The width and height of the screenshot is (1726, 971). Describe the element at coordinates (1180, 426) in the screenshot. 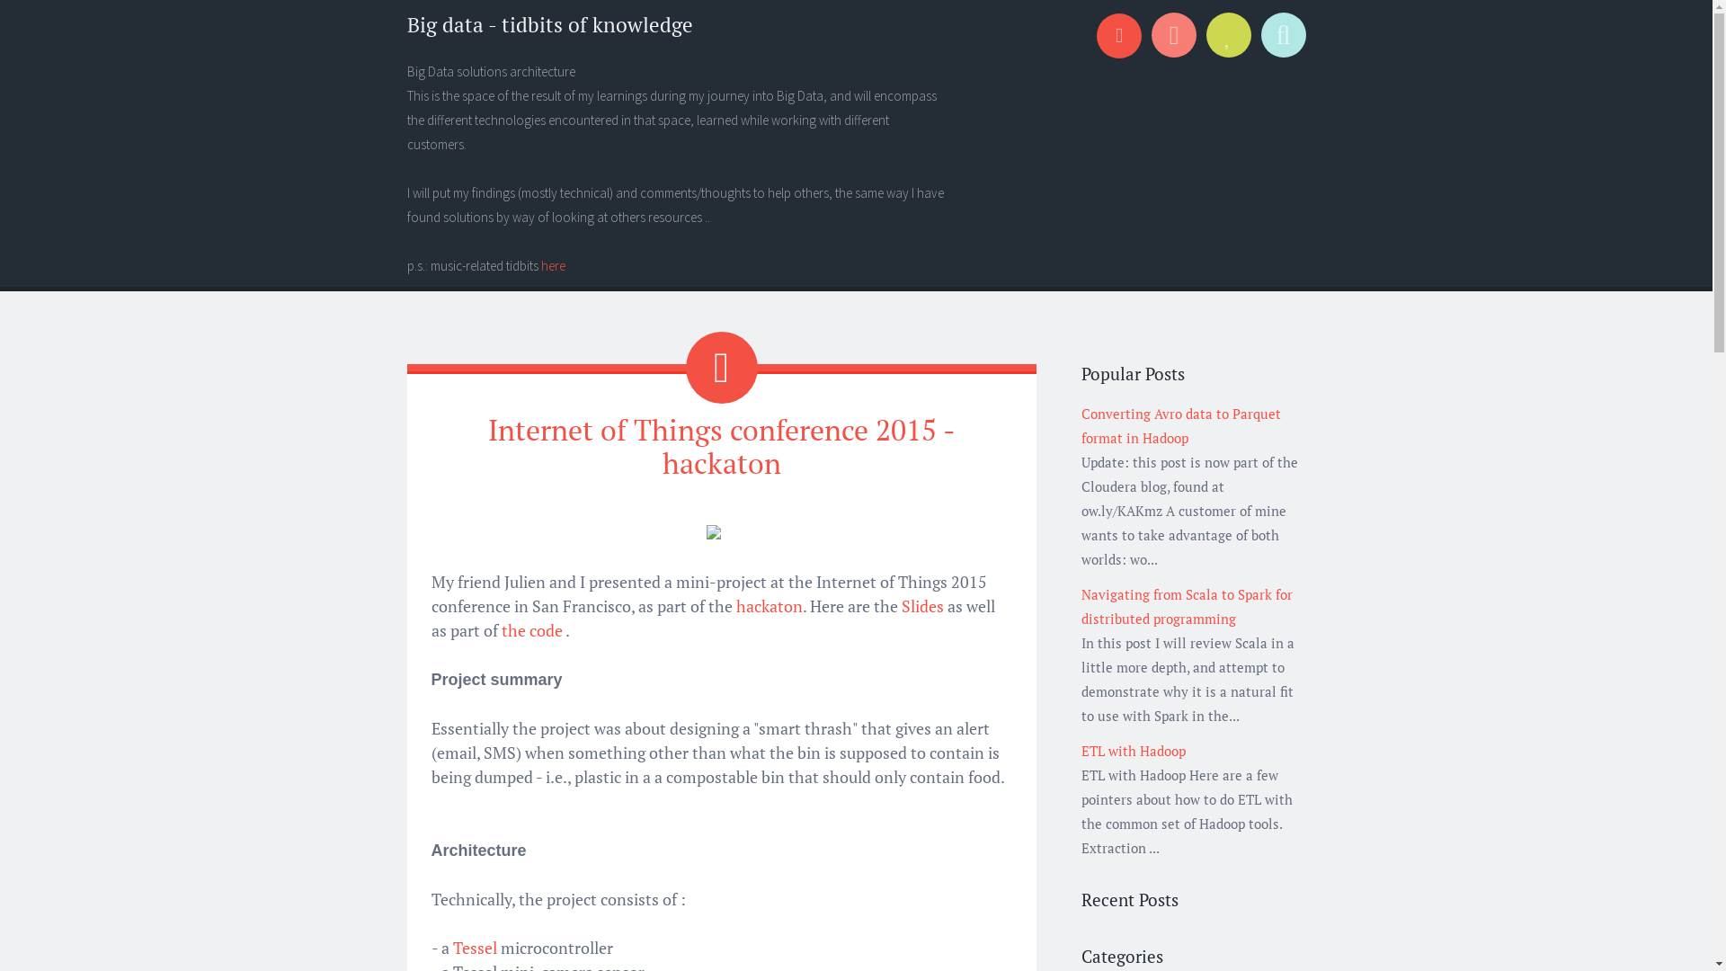

I see `Converting Avro data to Parquet format in Hadoop` at that location.